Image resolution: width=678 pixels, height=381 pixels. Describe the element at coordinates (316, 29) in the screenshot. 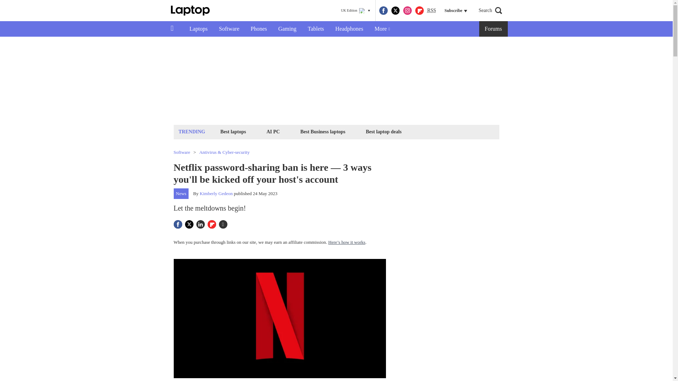

I see `Tablets` at that location.